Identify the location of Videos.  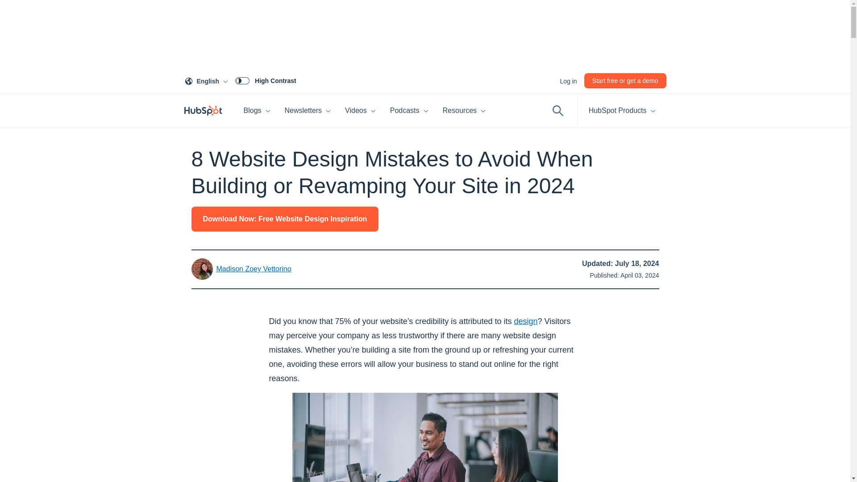
(266, 80).